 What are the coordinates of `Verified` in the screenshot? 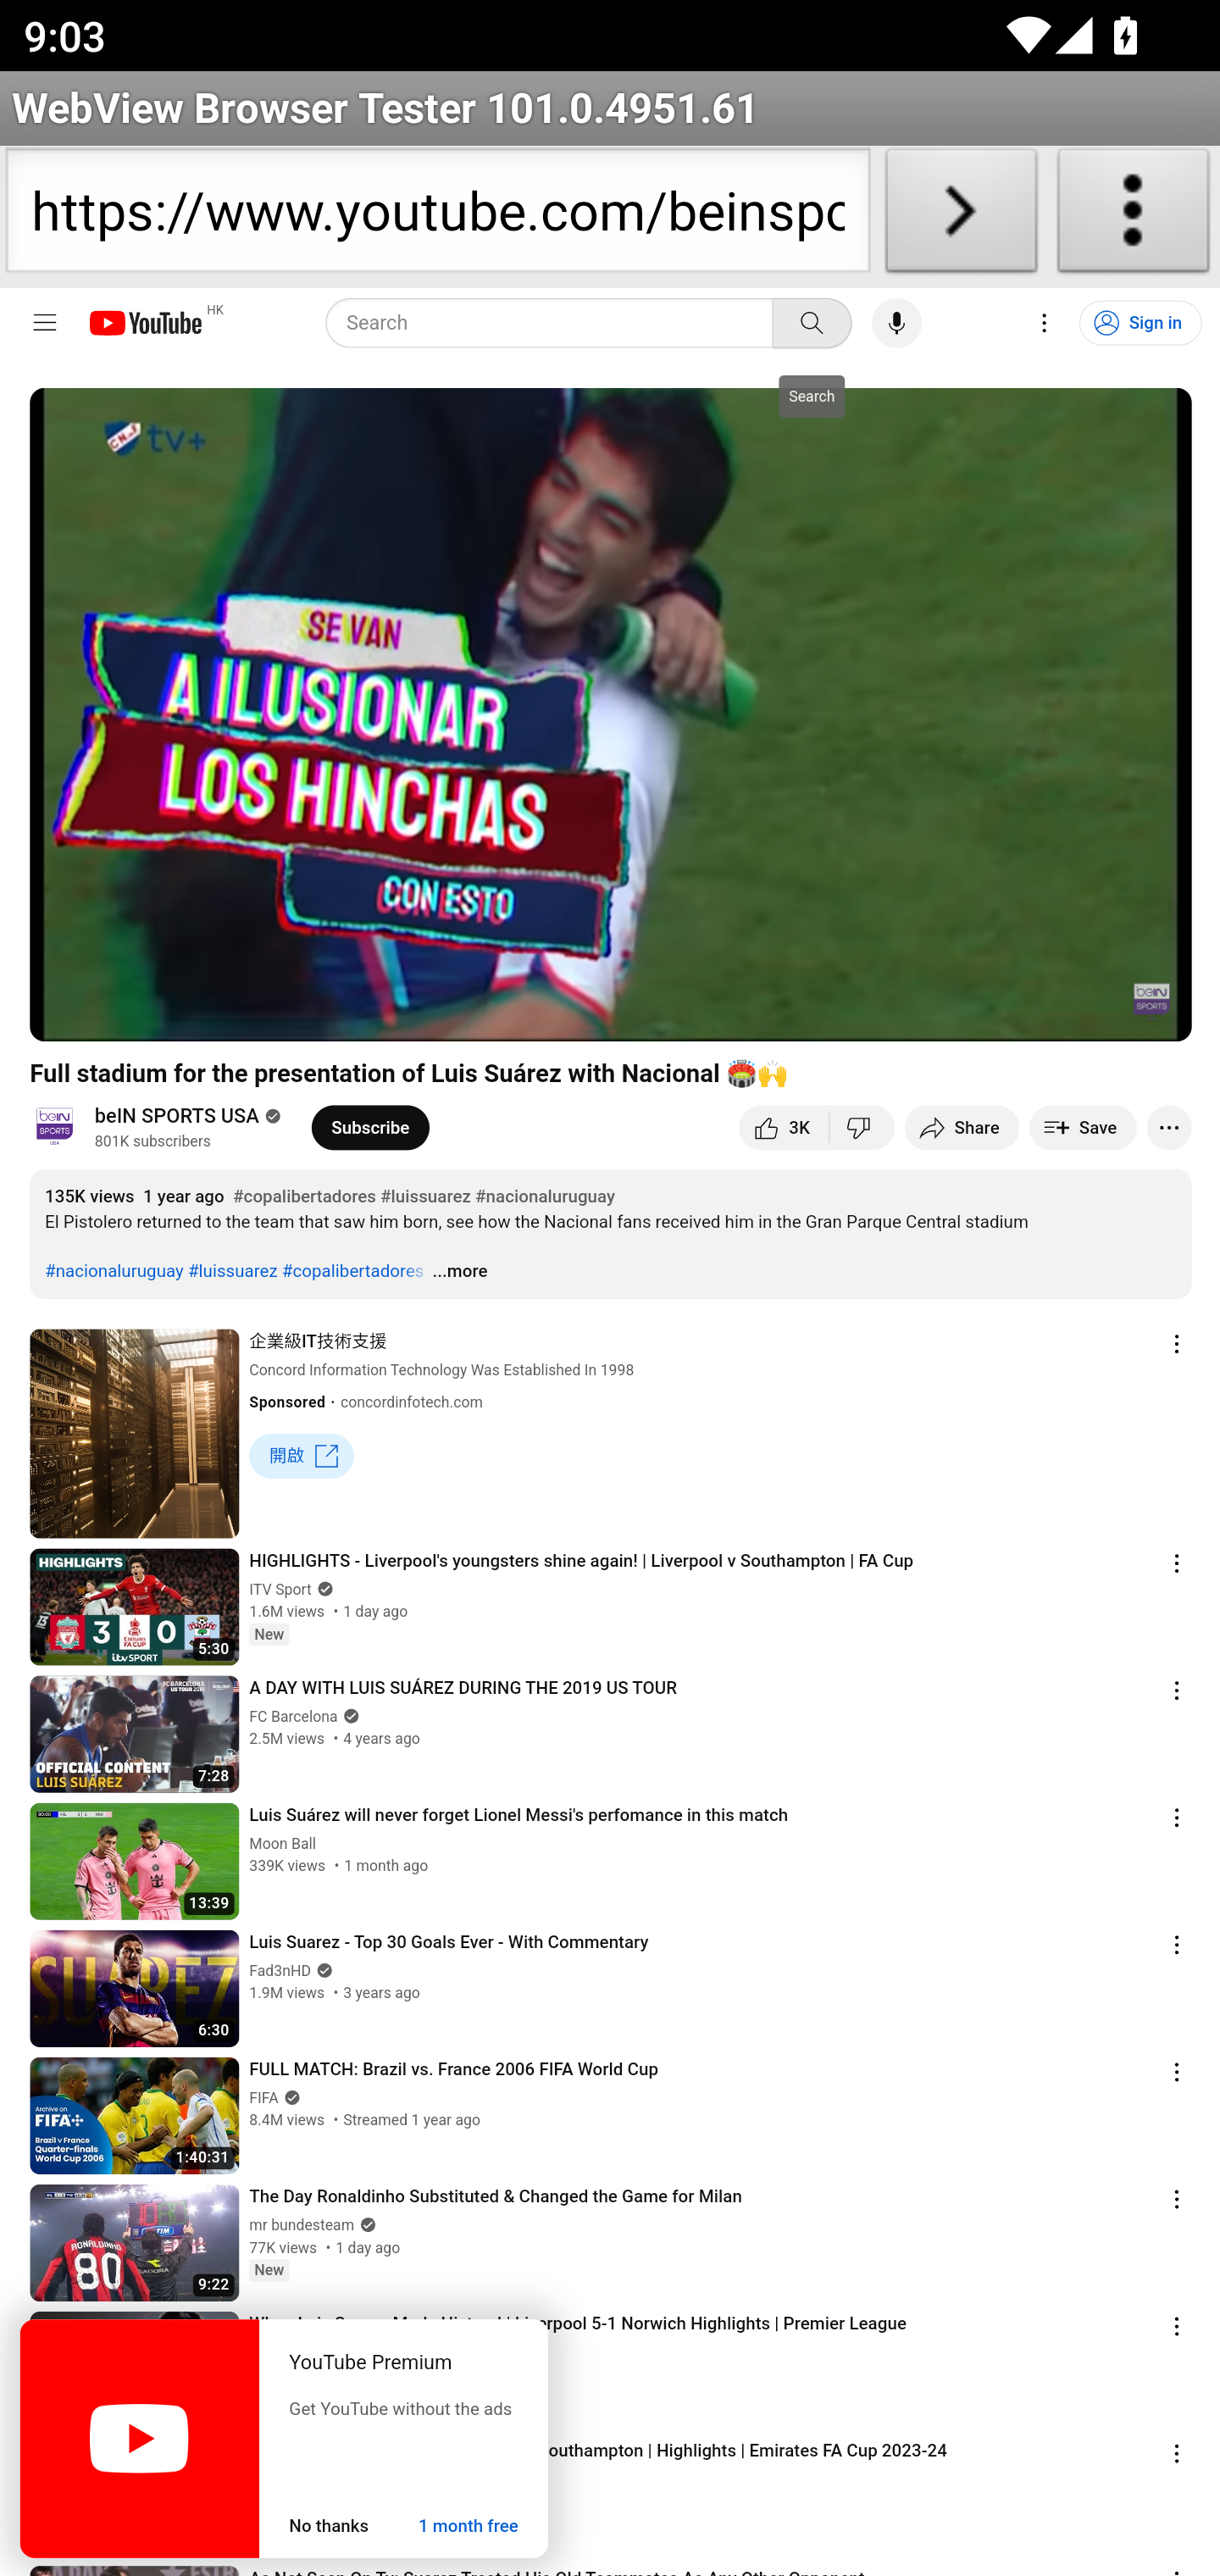 It's located at (290, 2098).